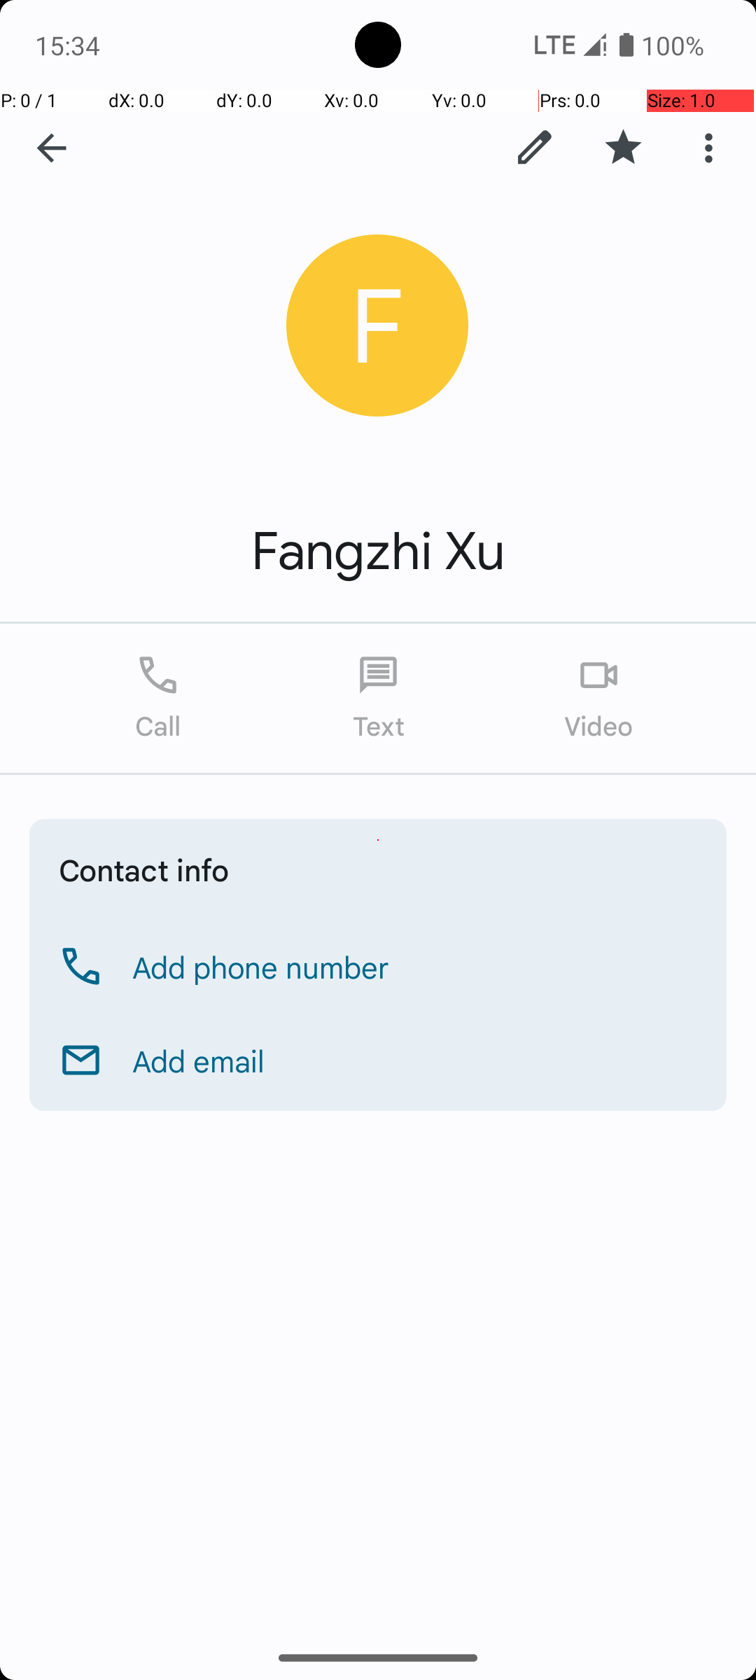 The image size is (756, 1680). Describe the element at coordinates (199, 1060) in the screenshot. I see `Add email` at that location.